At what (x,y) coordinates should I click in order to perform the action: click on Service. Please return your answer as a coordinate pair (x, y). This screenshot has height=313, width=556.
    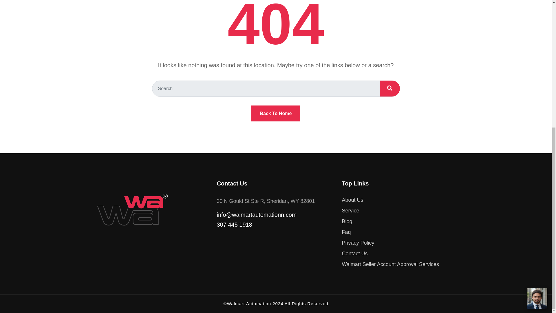
    Looking at the image, I should click on (350, 210).